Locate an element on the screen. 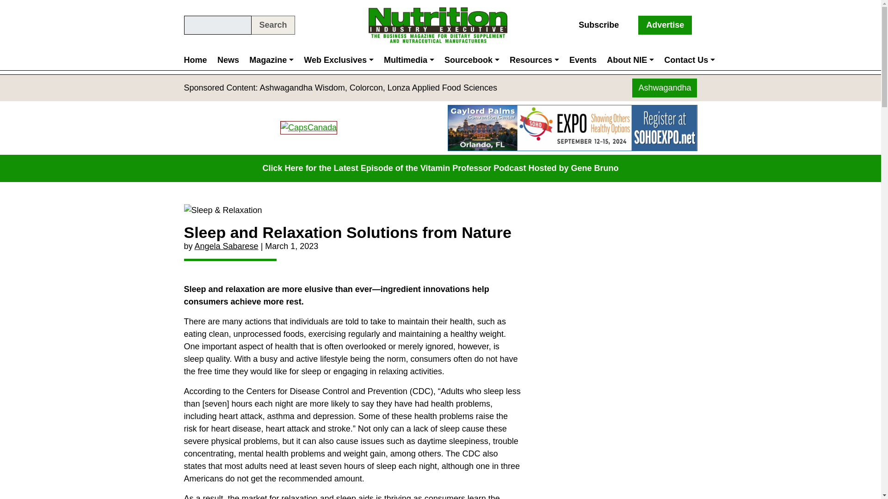 The width and height of the screenshot is (888, 499). Advertise is located at coordinates (665, 25).